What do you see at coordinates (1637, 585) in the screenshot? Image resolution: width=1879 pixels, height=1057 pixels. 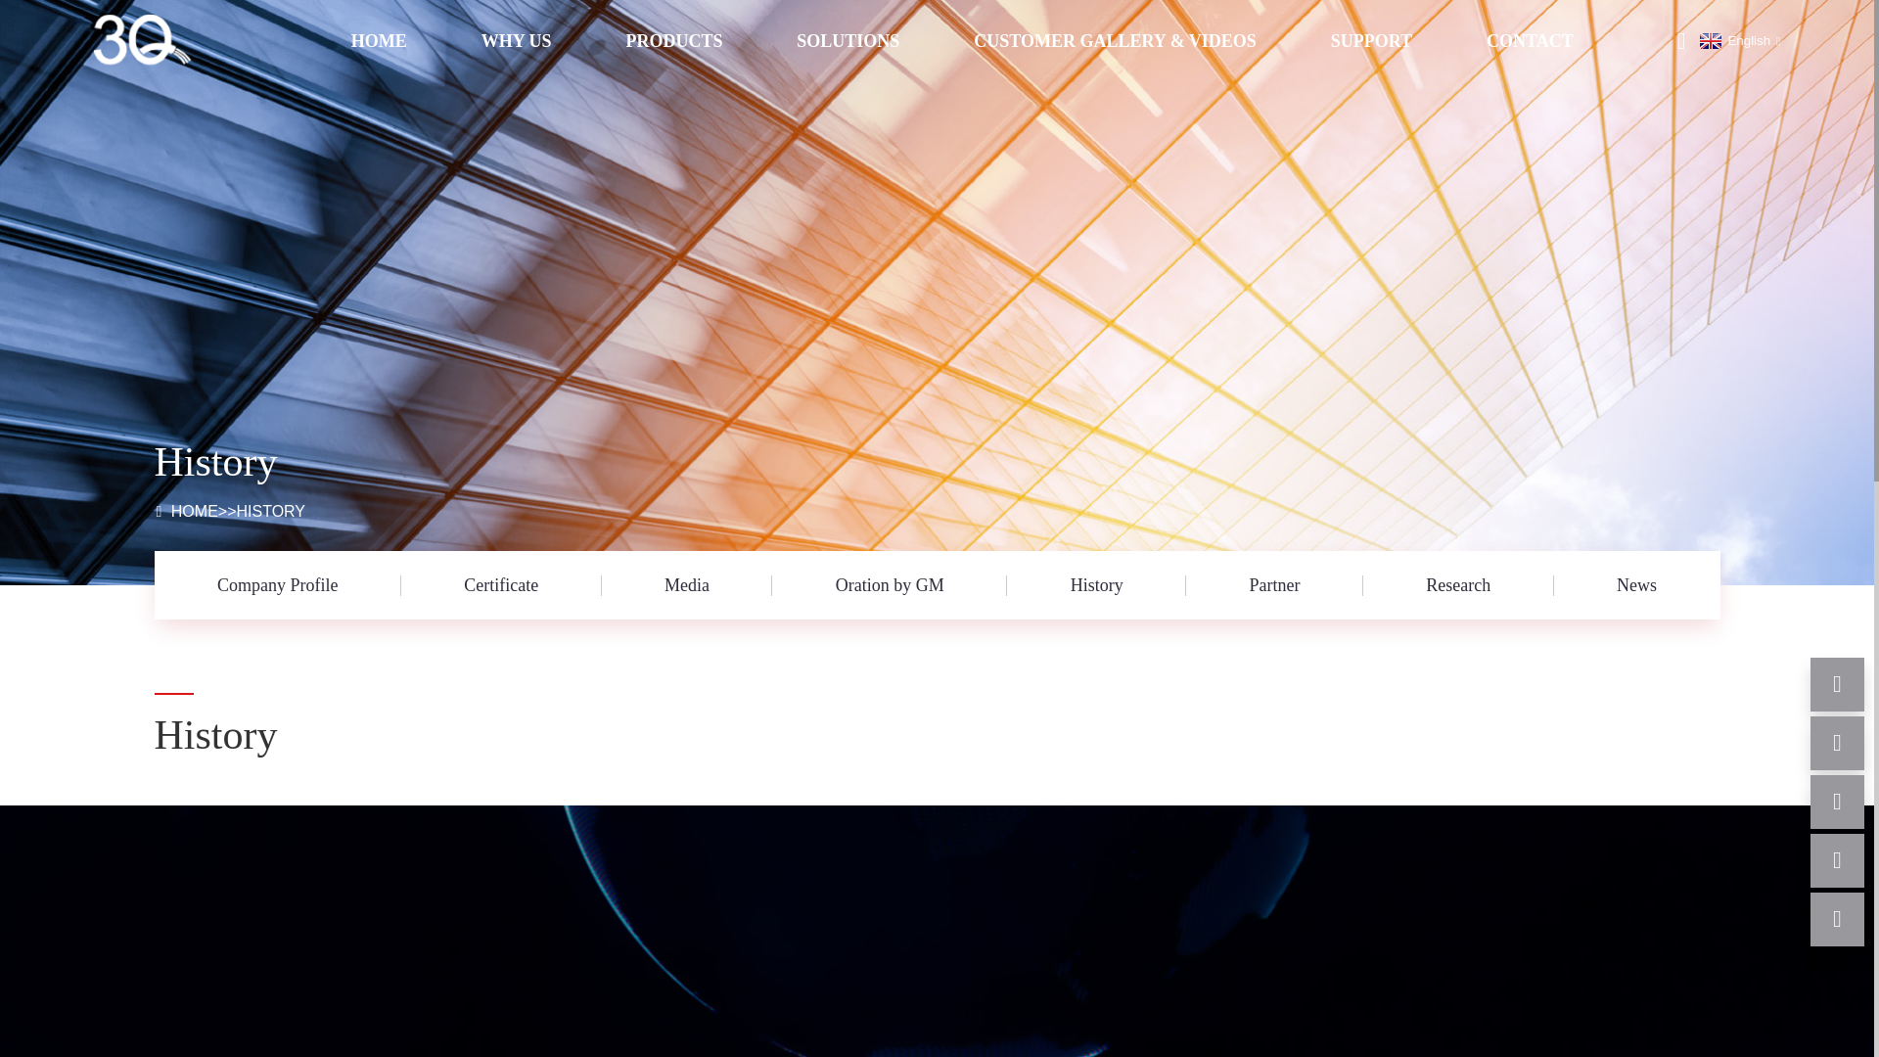 I see `News` at bounding box center [1637, 585].